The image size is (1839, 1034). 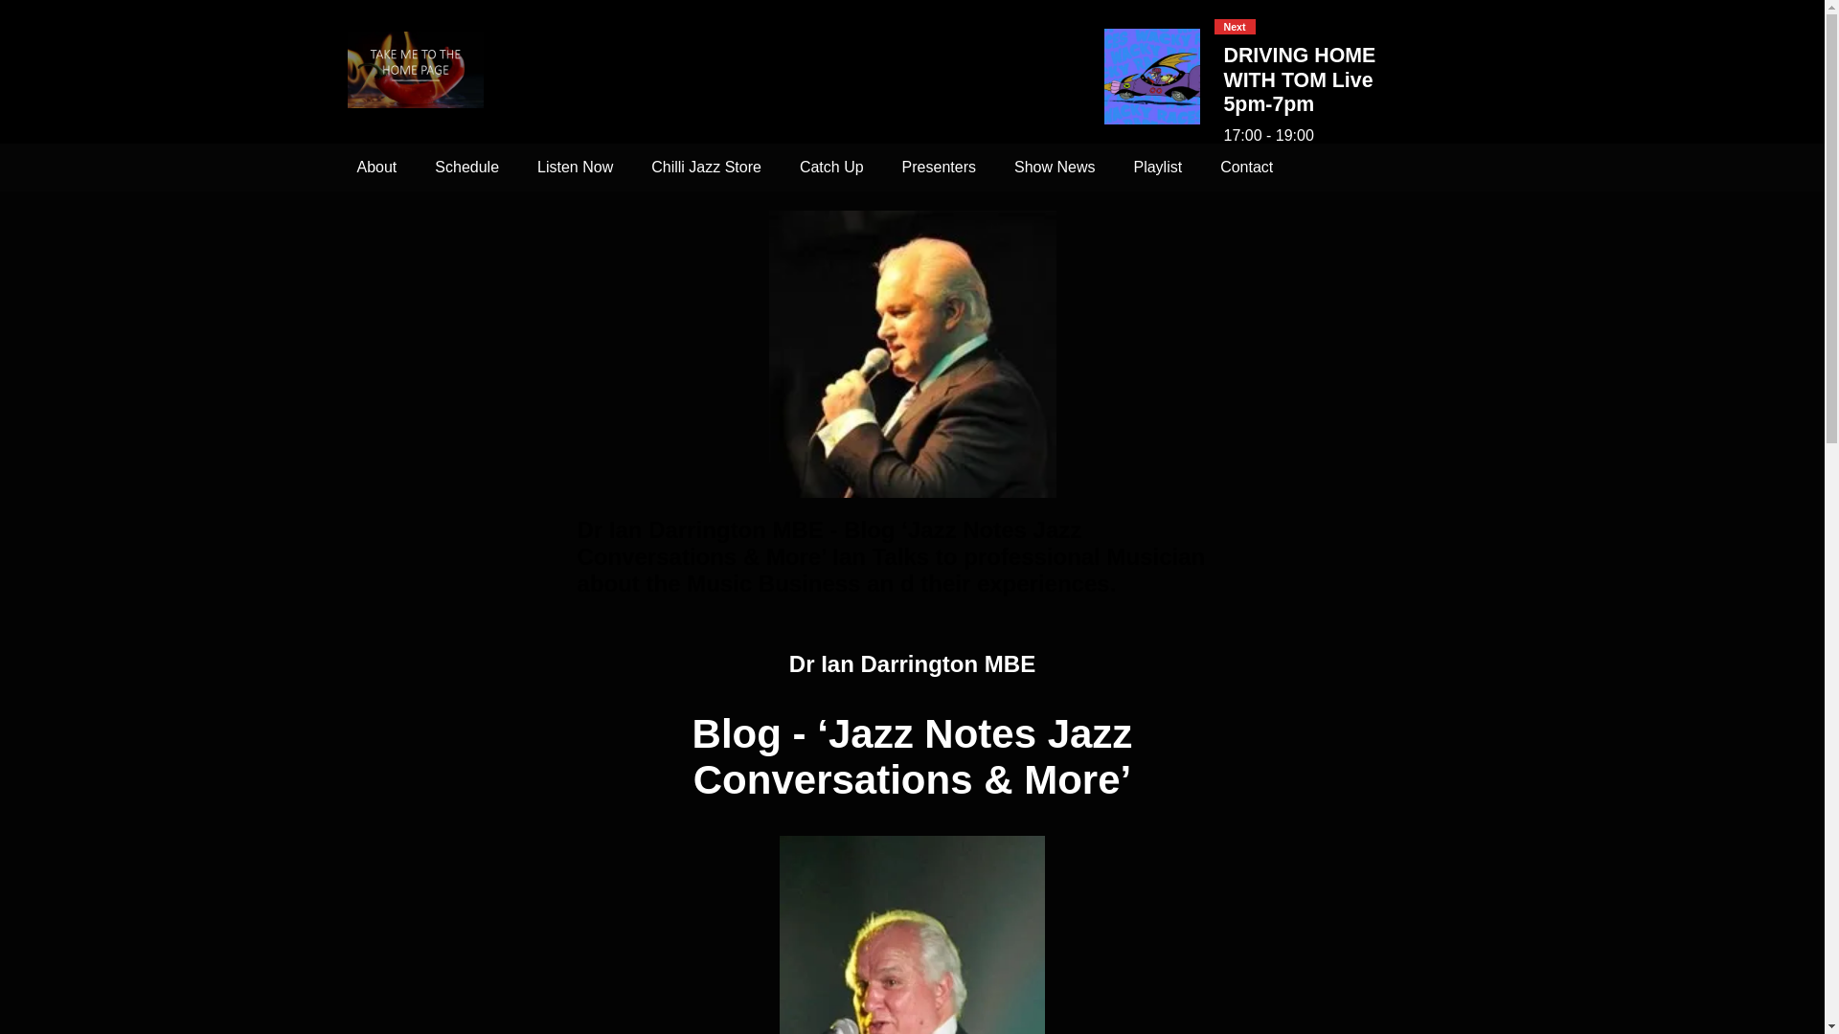 I want to click on Listen Now, so click(x=575, y=167).